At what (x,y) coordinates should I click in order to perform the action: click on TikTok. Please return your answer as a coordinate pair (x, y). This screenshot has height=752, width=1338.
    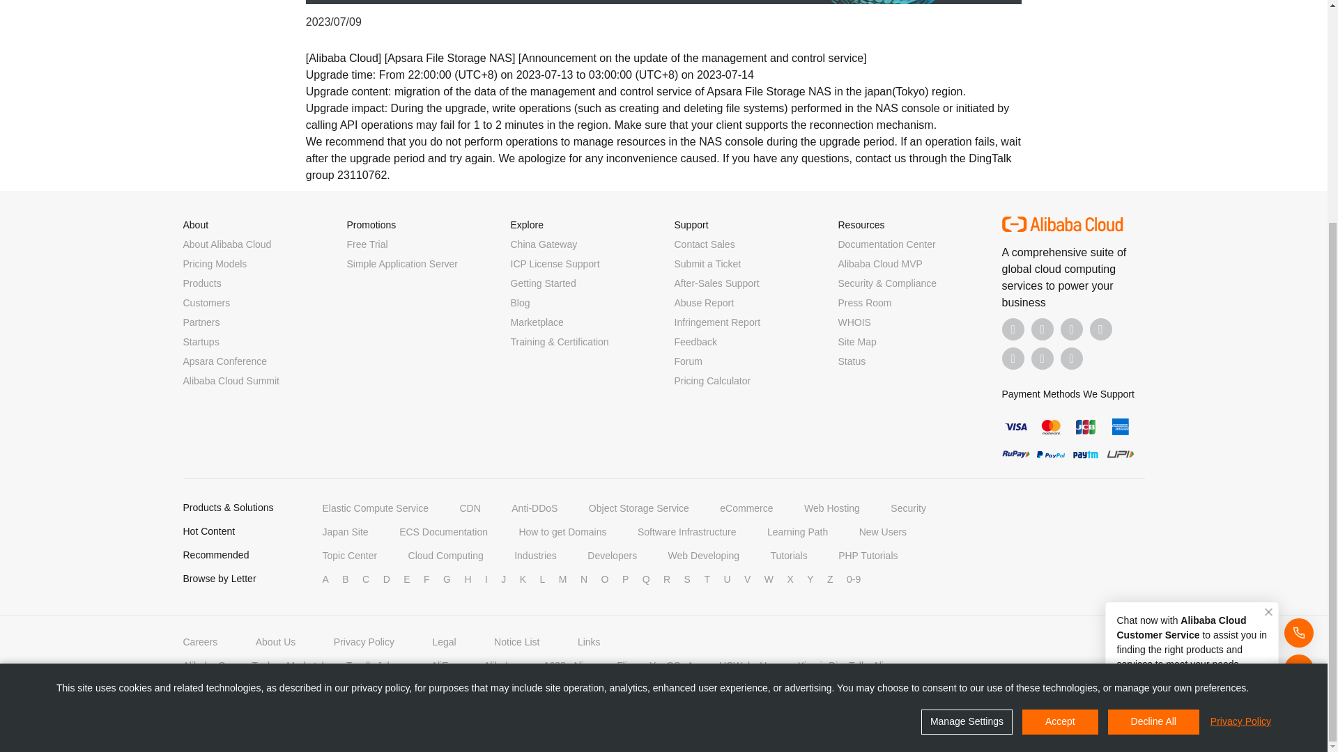
    Looking at the image, I should click on (1013, 358).